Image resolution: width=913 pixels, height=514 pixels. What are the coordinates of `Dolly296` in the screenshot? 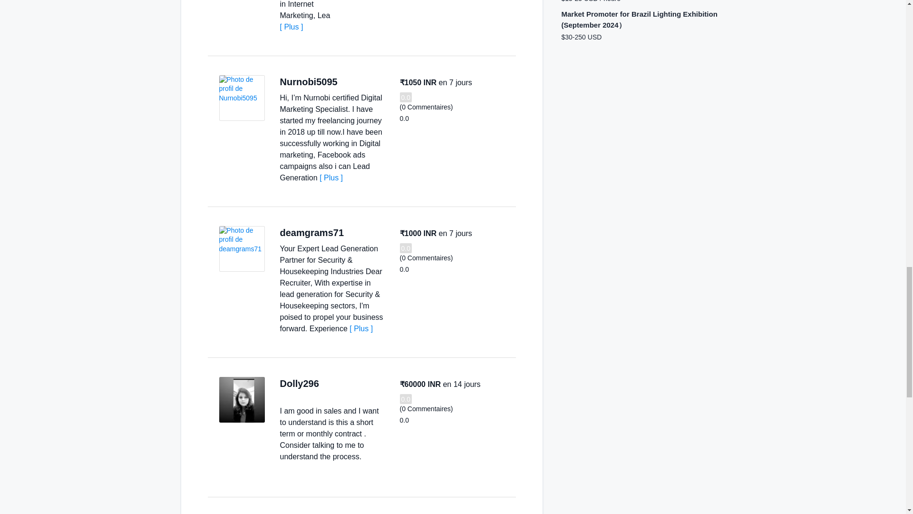 It's located at (299, 383).